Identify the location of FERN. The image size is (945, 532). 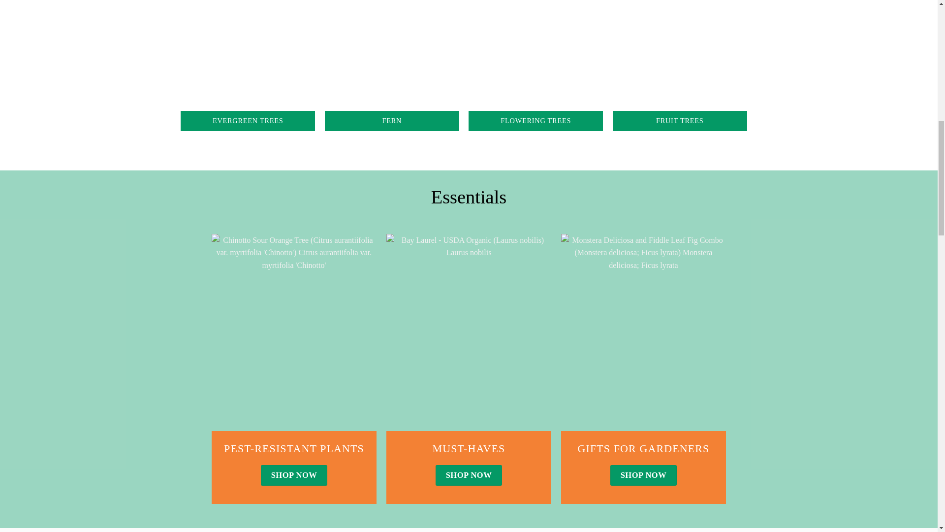
(392, 66).